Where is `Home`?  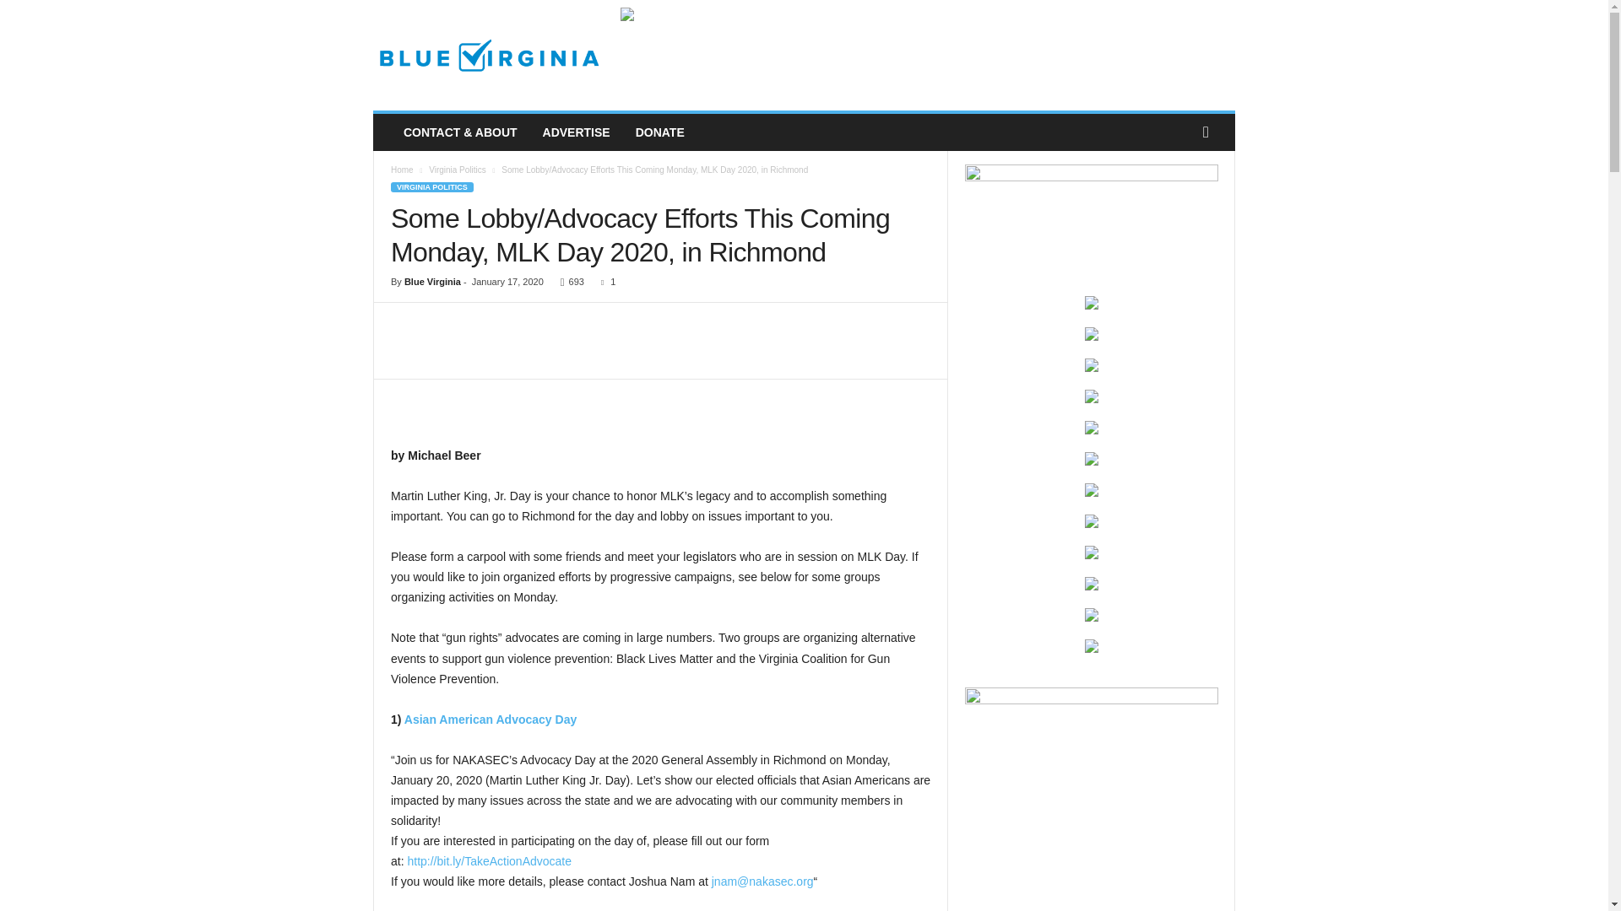
Home is located at coordinates (402, 170).